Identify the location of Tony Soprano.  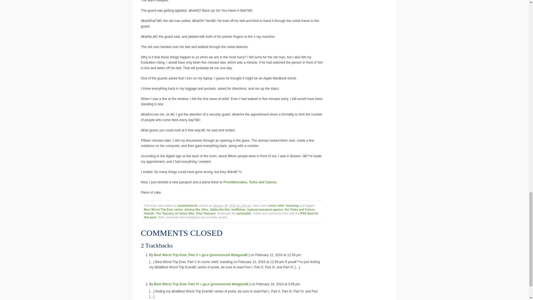
(205, 213).